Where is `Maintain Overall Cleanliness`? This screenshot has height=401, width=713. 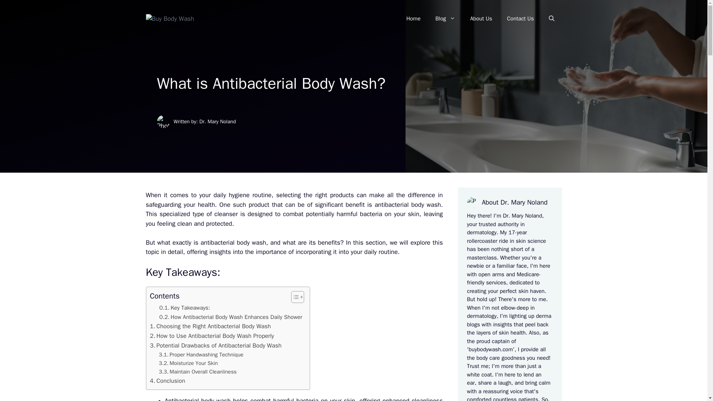 Maintain Overall Cleanliness is located at coordinates (198, 372).